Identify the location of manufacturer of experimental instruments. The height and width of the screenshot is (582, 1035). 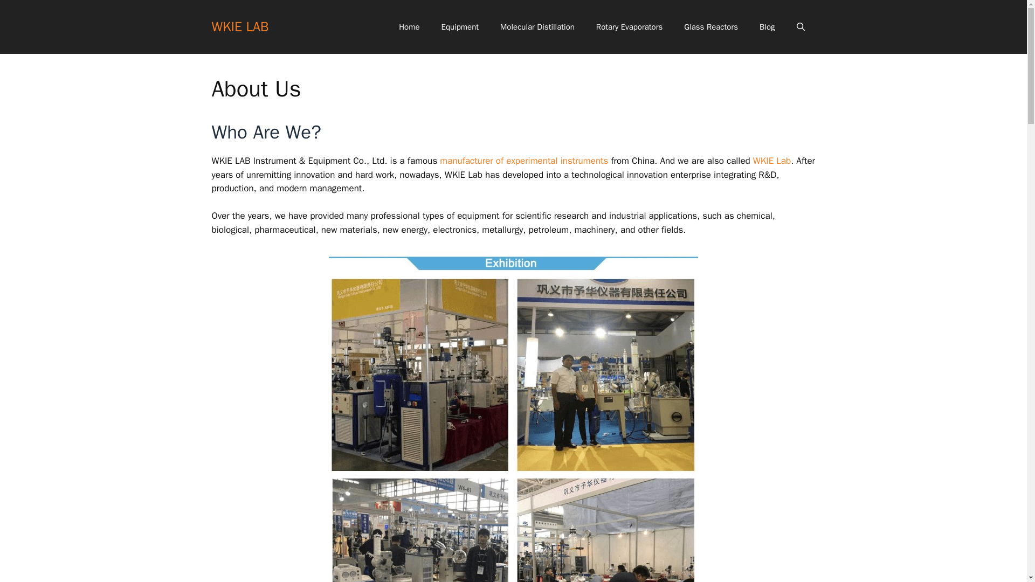
(524, 161).